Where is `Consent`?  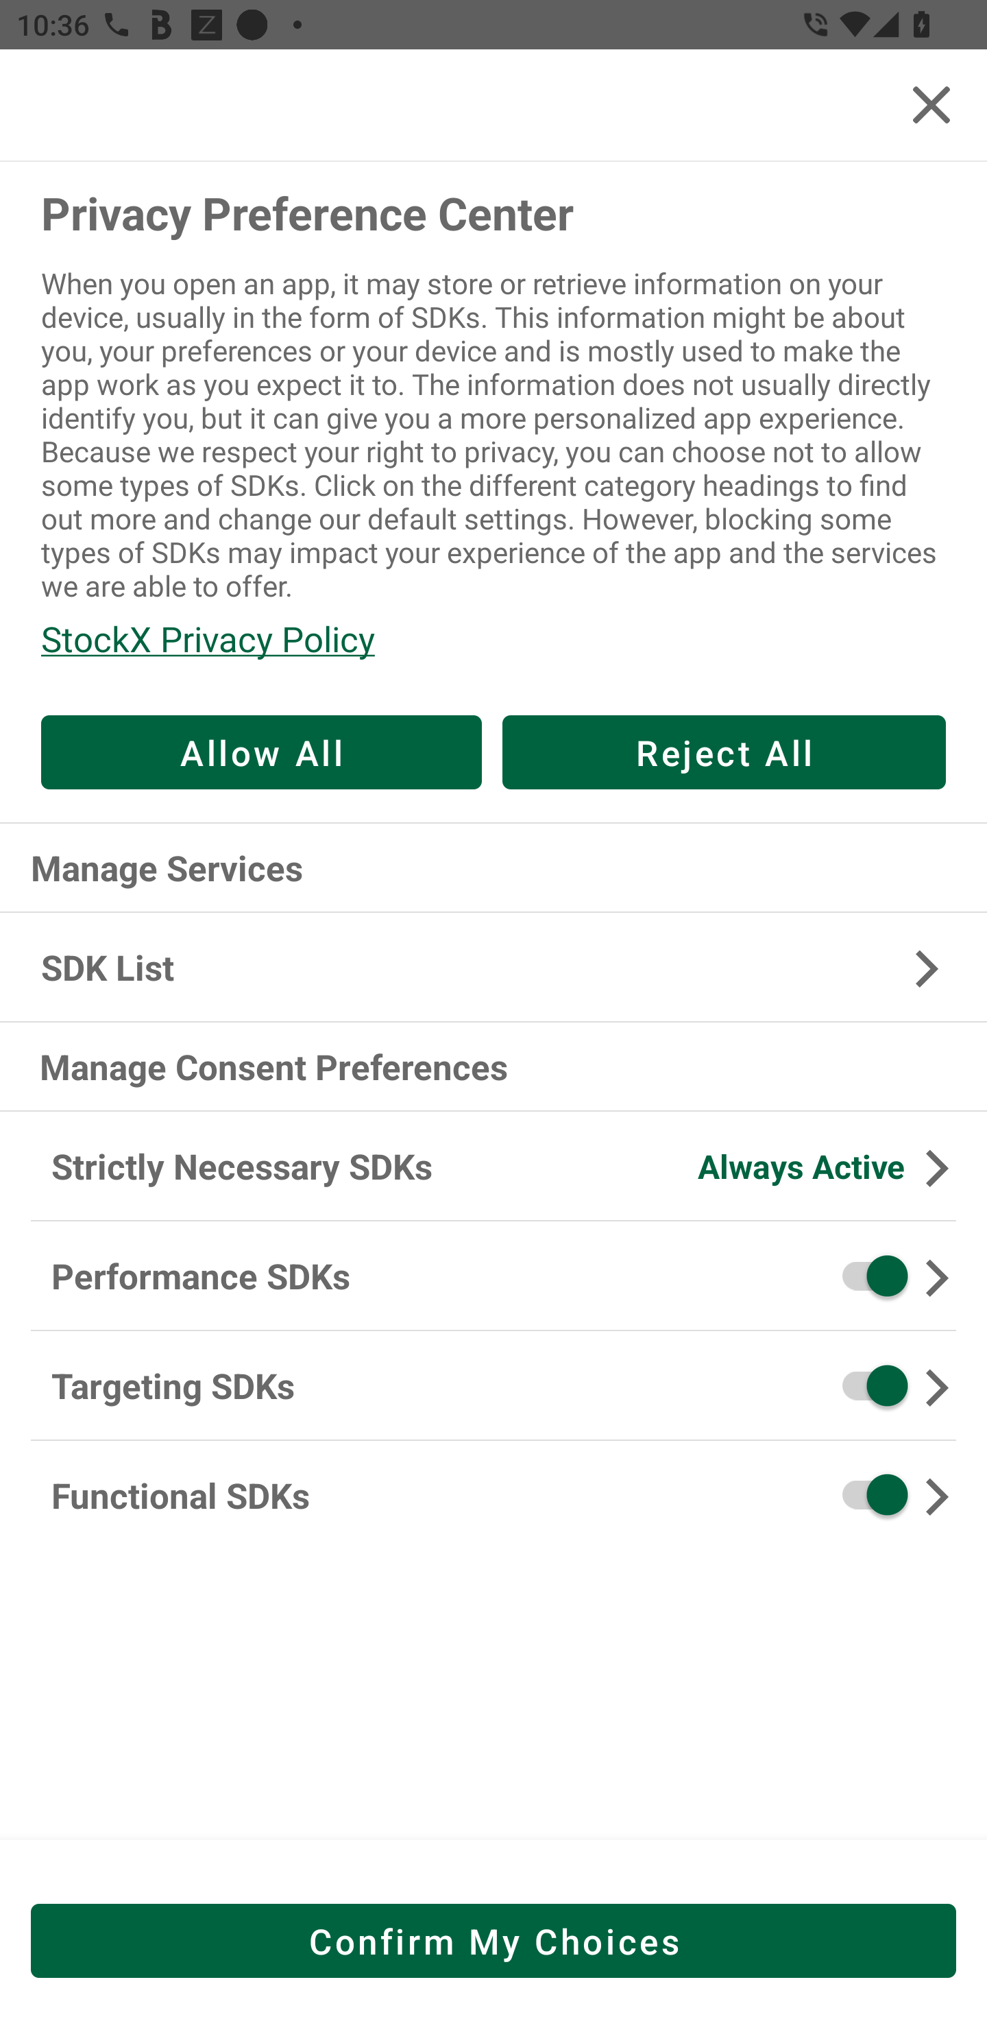 Consent is located at coordinates (866, 1385).